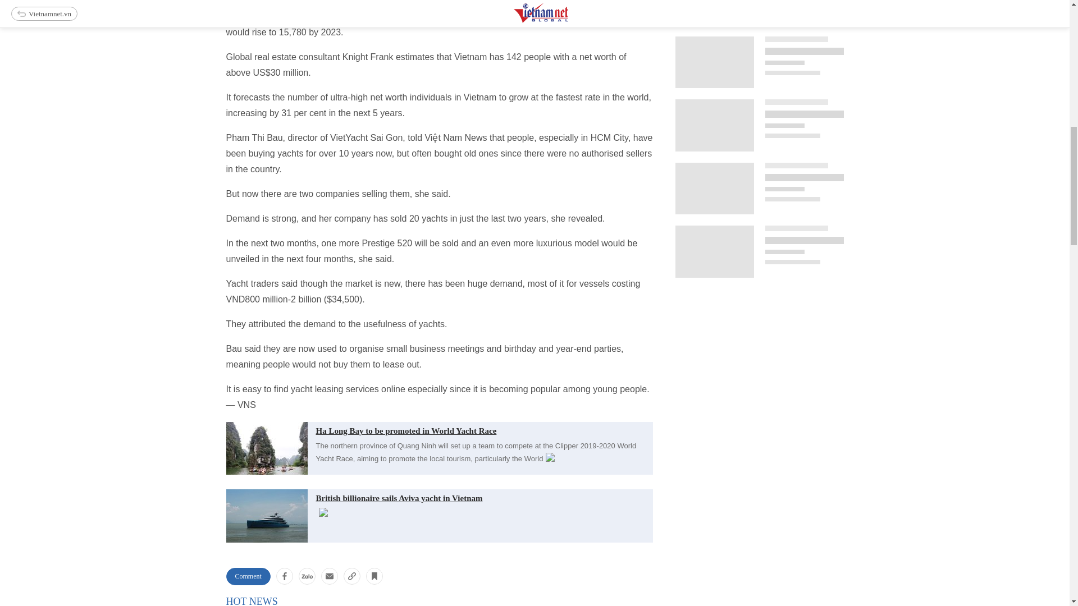 The width and height of the screenshot is (1078, 606). I want to click on Share the post on email, so click(330, 576).